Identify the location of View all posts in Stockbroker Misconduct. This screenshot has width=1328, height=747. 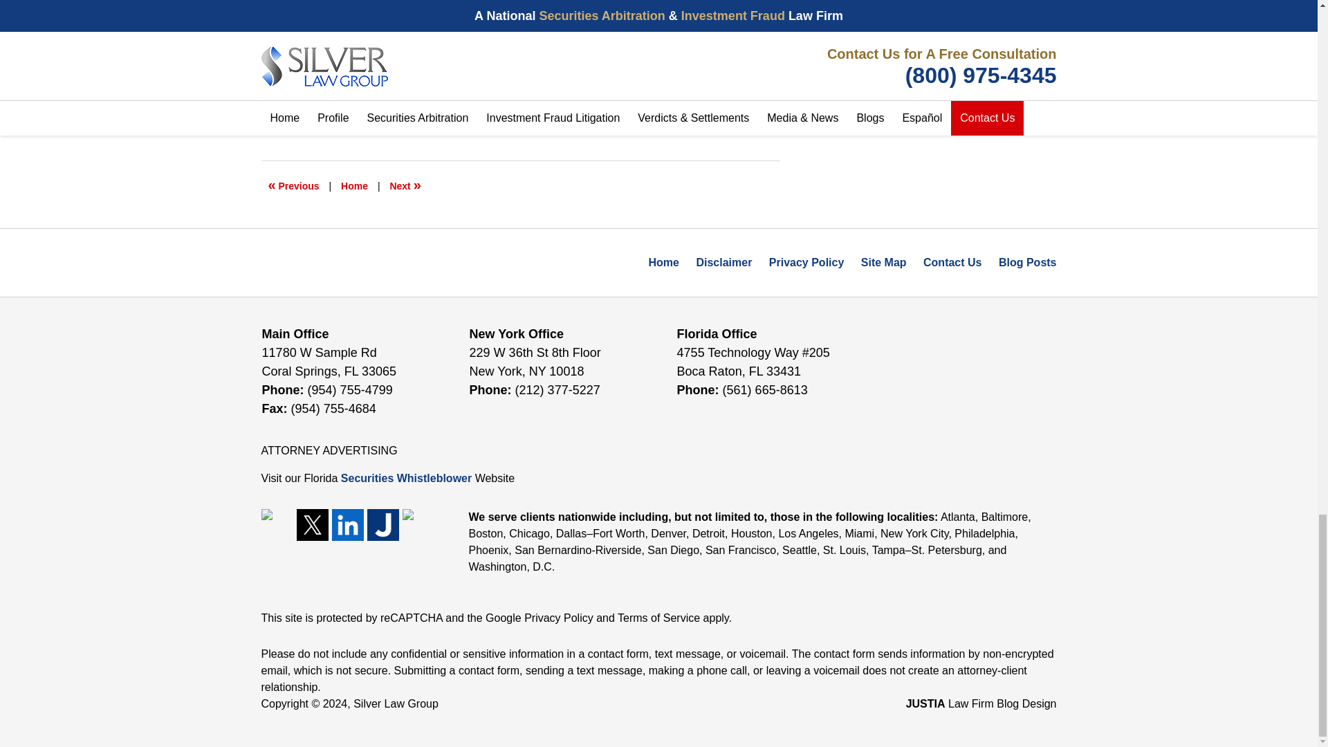
(477, 107).